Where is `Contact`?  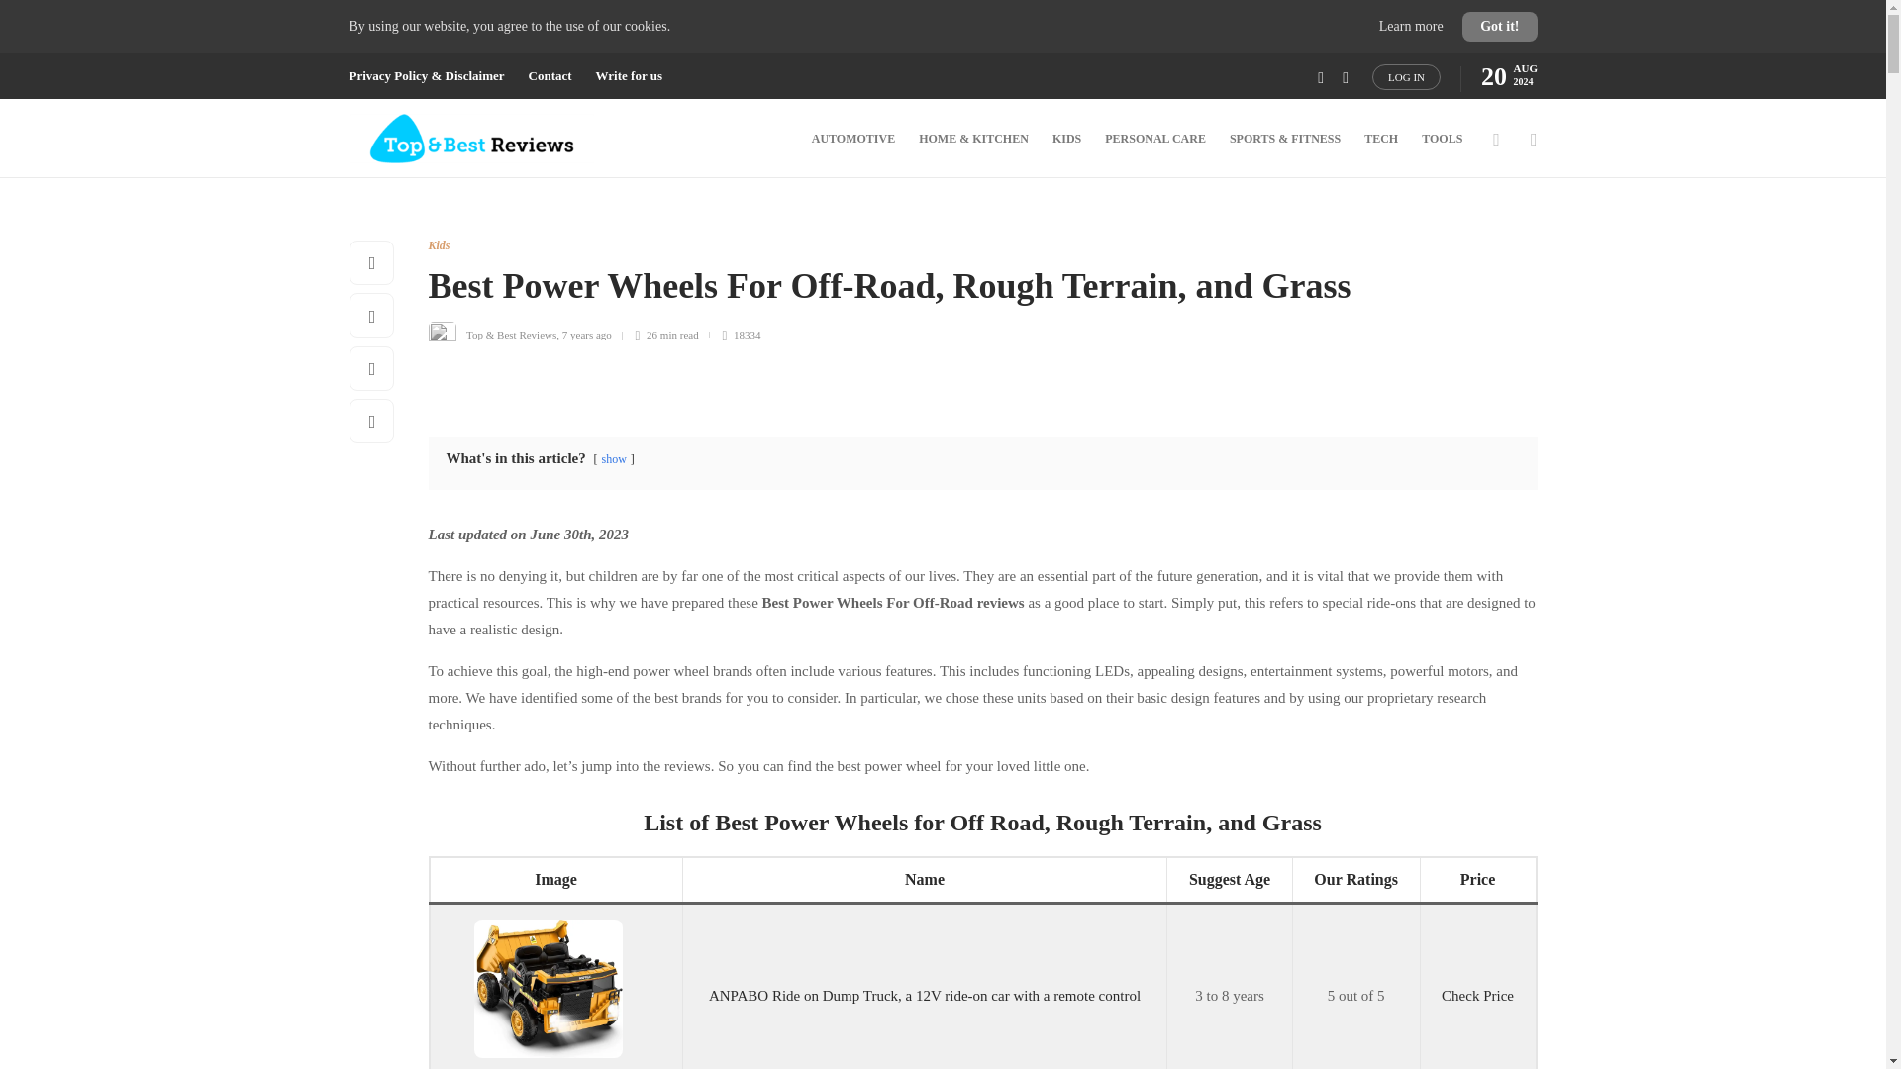 Contact is located at coordinates (550, 76).